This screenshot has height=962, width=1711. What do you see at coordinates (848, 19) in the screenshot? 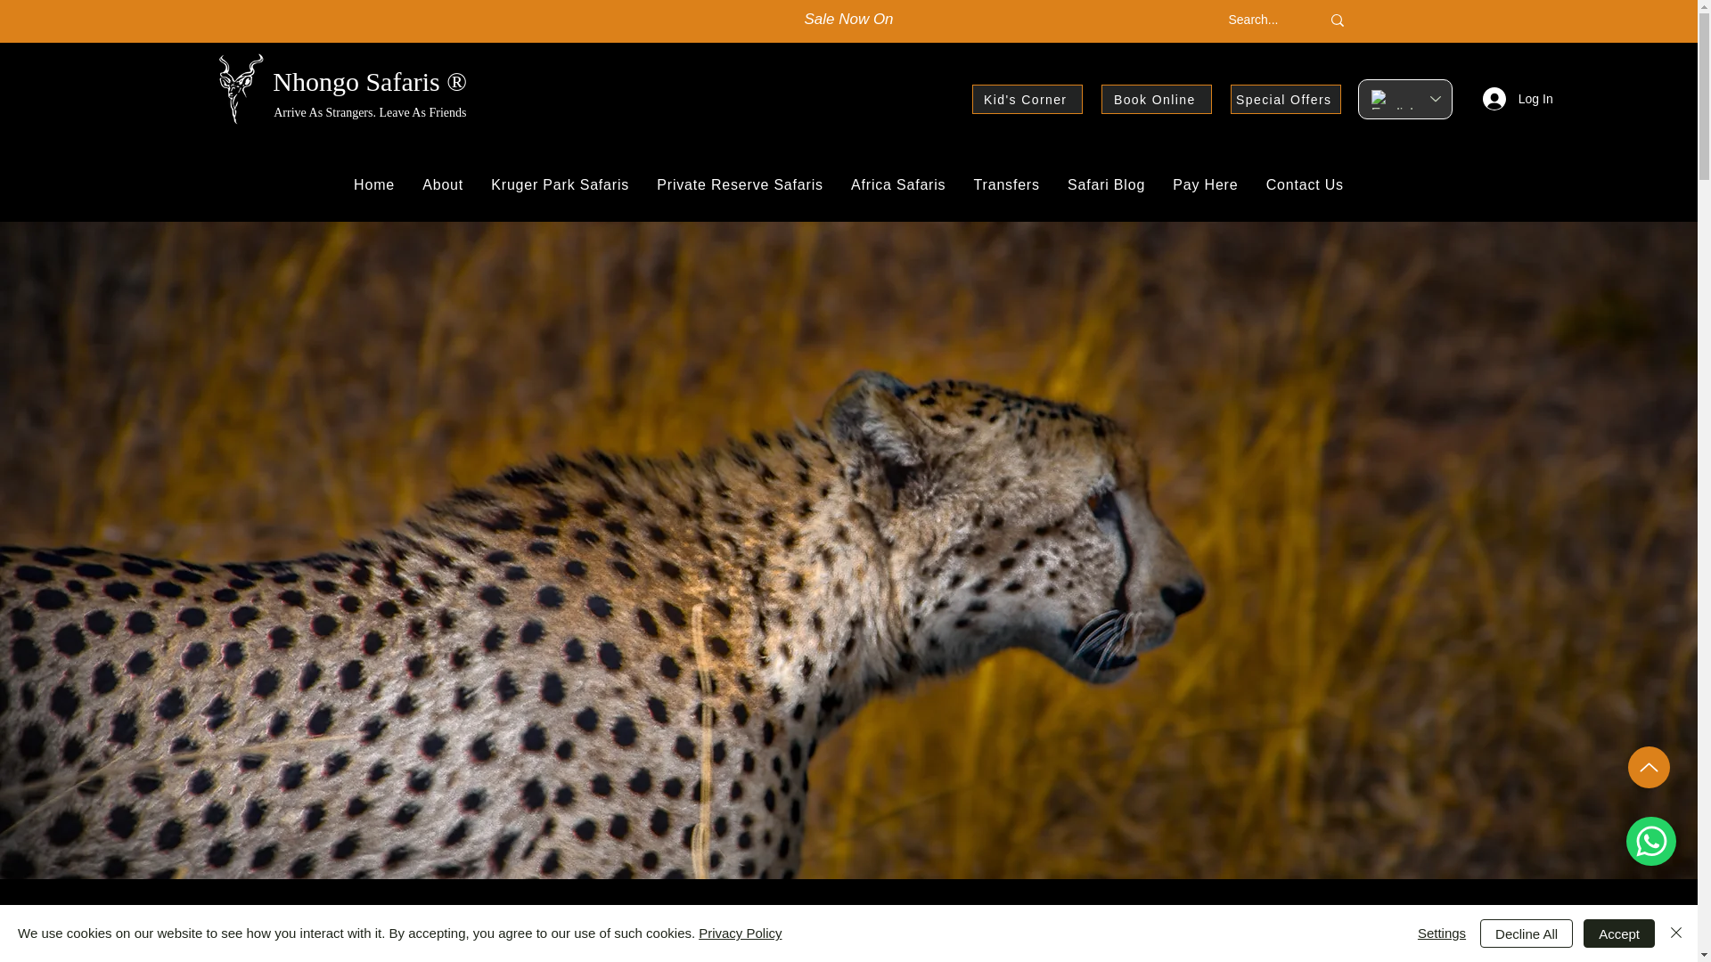
I see `Sale Now On` at bounding box center [848, 19].